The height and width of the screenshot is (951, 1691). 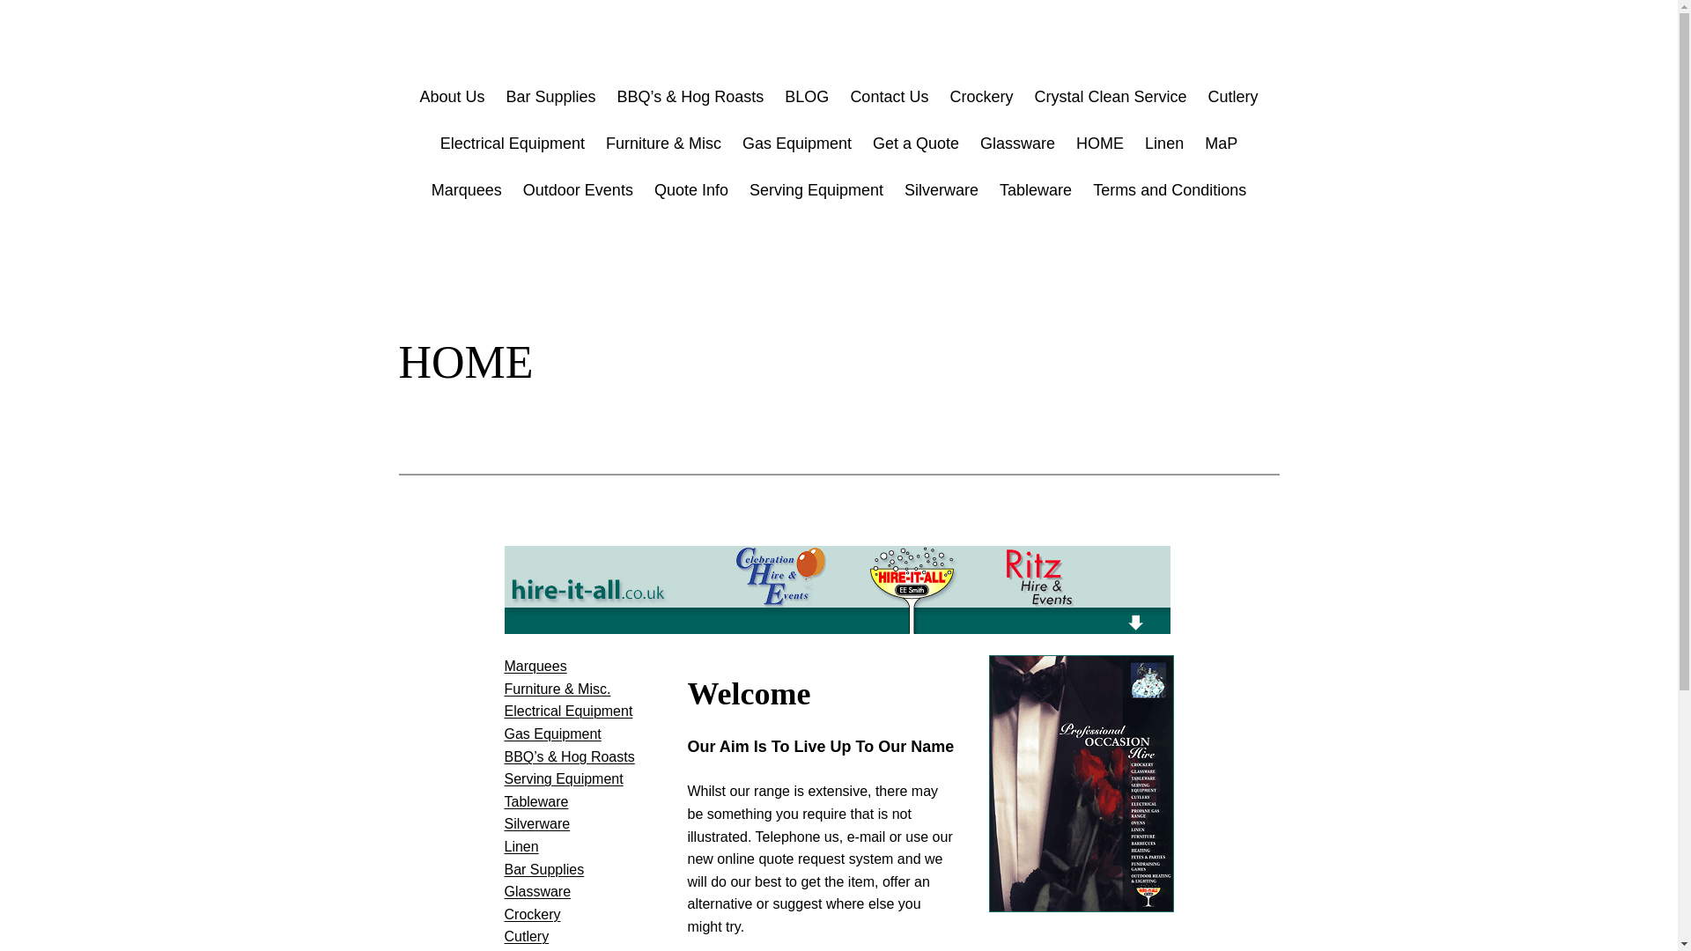 I want to click on Outdoor Events, so click(x=578, y=190).